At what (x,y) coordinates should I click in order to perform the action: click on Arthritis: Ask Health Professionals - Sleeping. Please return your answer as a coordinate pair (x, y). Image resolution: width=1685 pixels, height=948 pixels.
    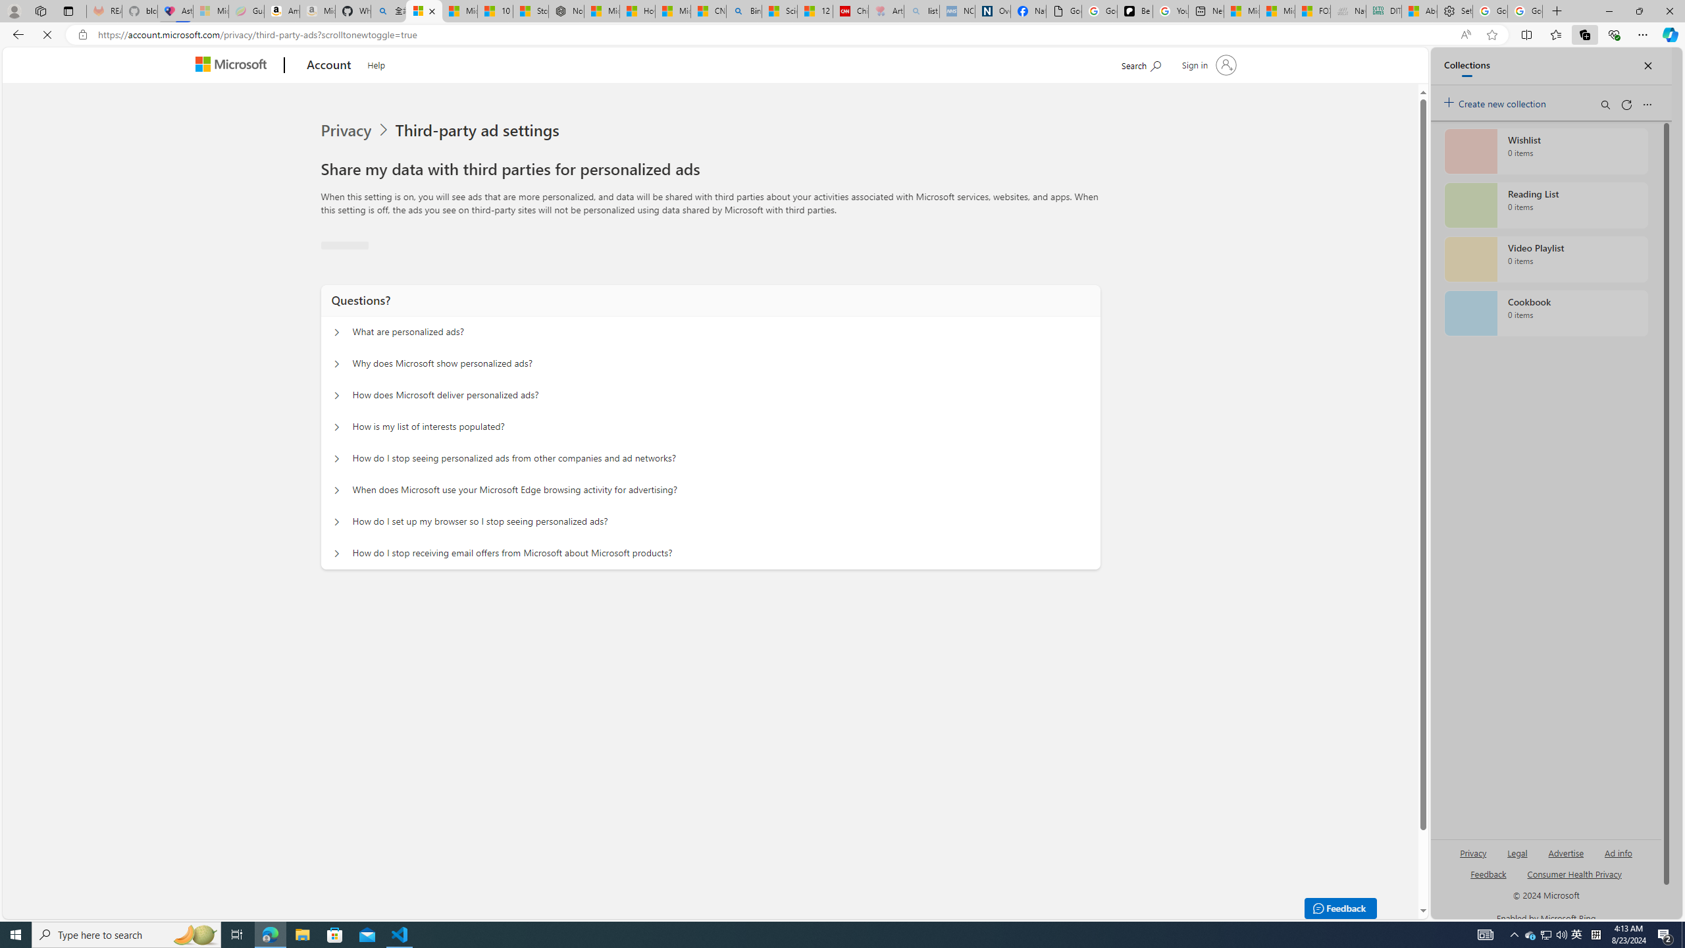
    Looking at the image, I should click on (886, 11).